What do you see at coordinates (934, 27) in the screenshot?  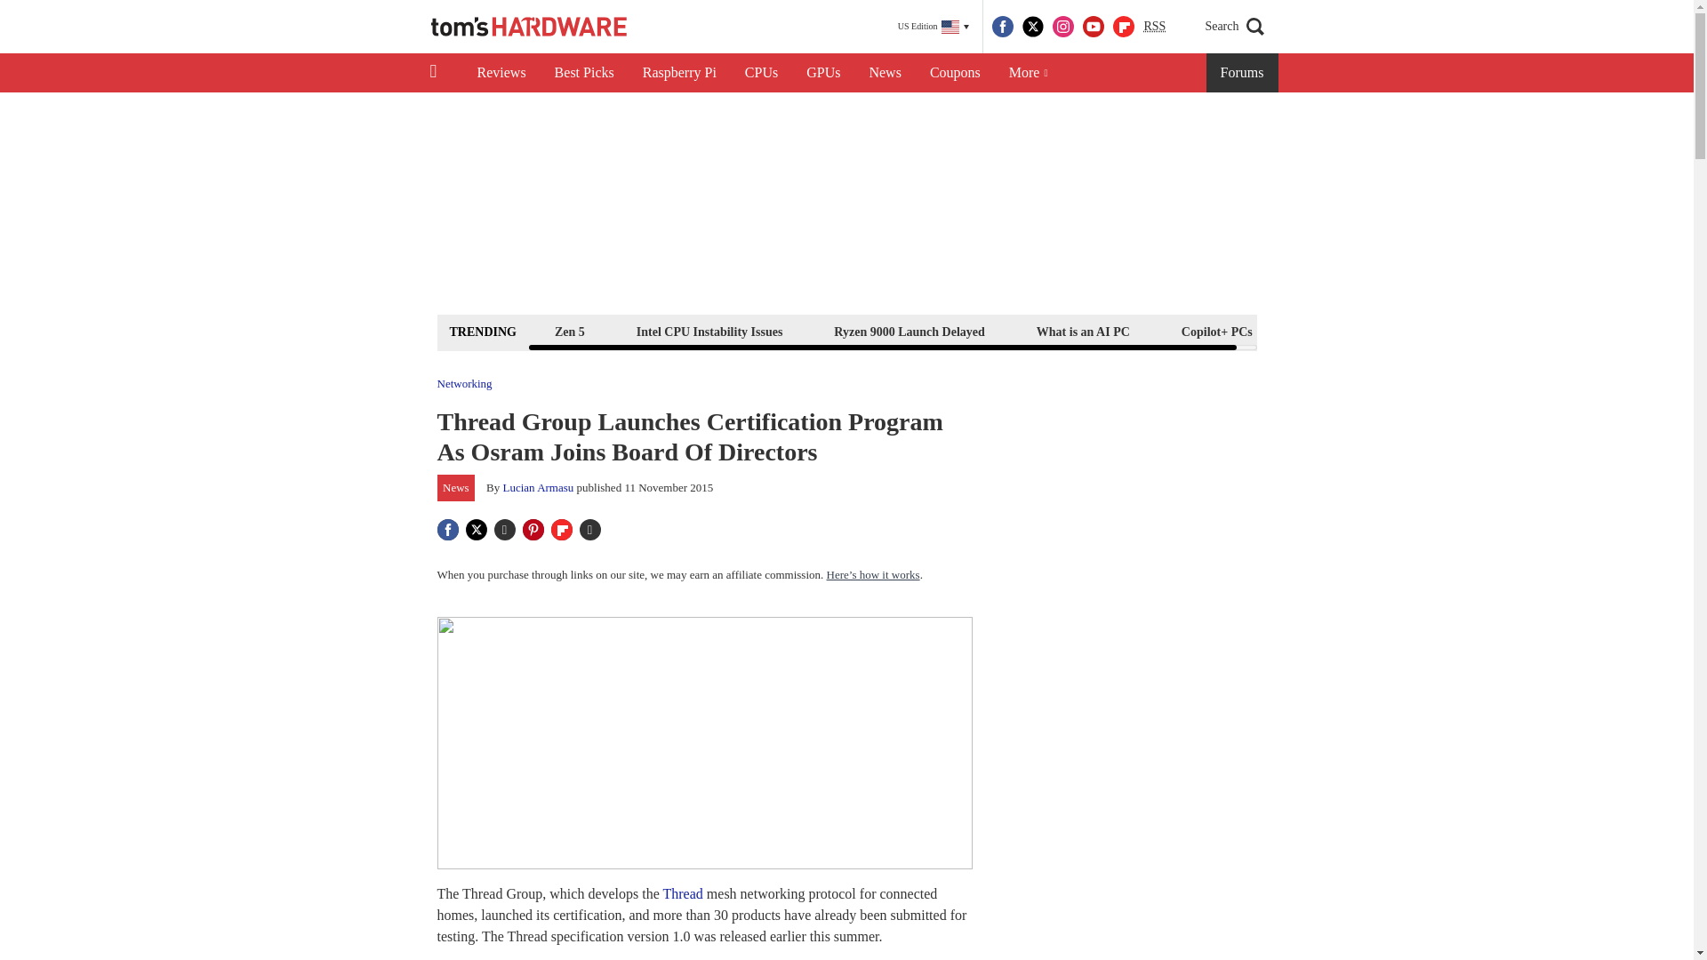 I see `US Edition` at bounding box center [934, 27].